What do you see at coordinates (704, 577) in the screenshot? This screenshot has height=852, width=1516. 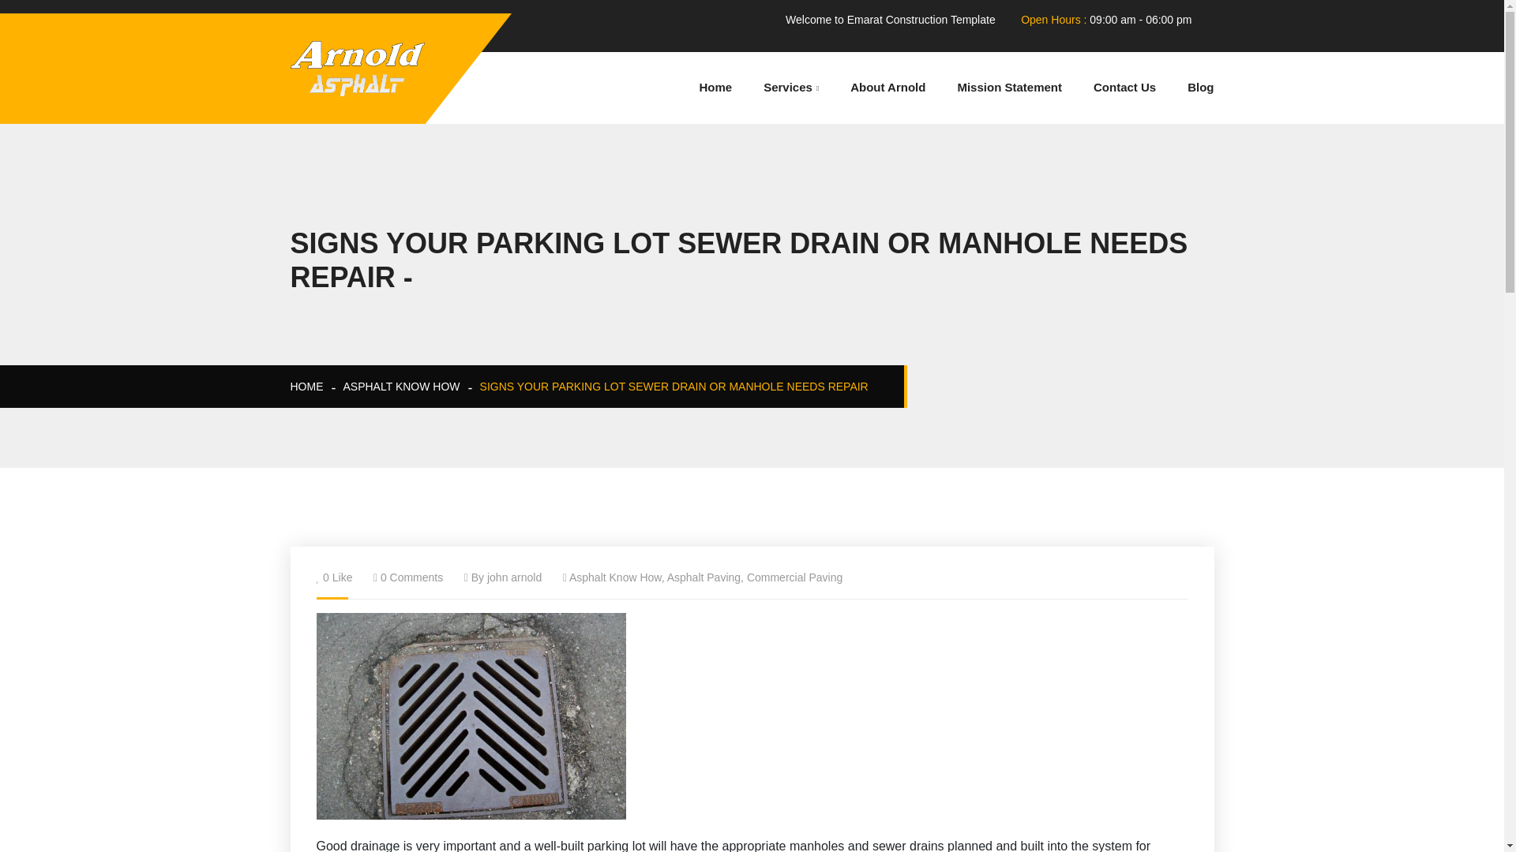 I see `Asphalt Paving` at bounding box center [704, 577].